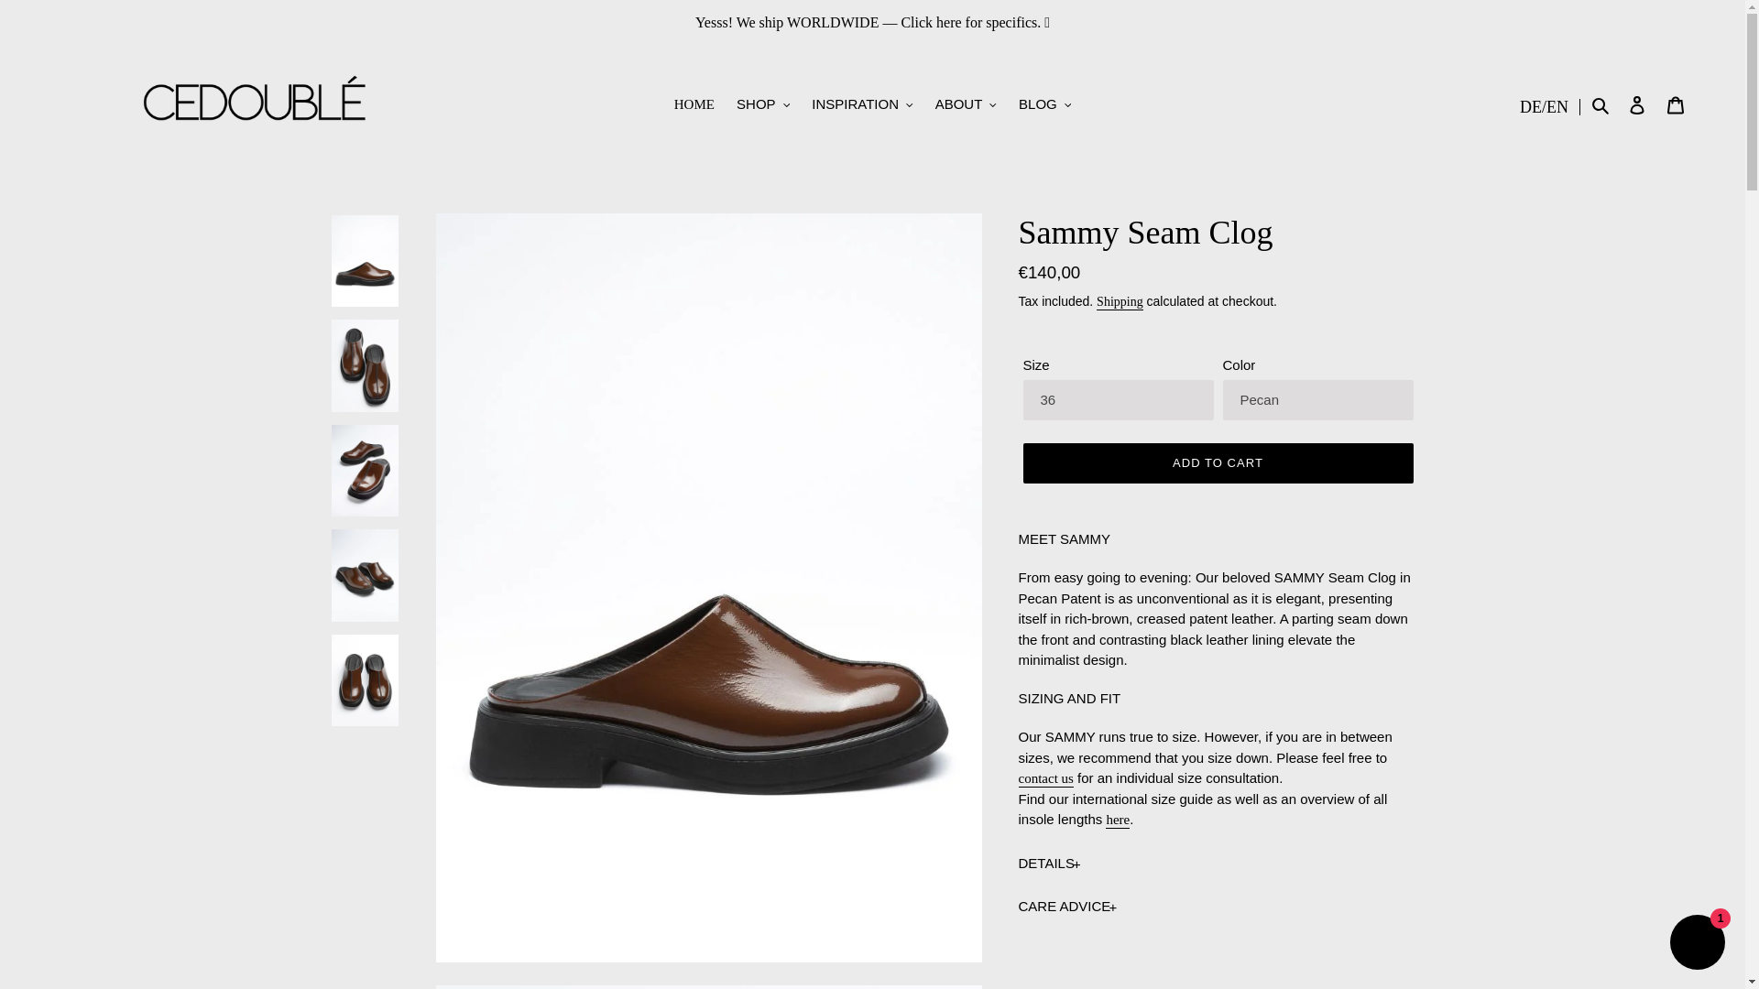 The image size is (1759, 989). Describe the element at coordinates (1697, 944) in the screenshot. I see `Shopify online store chat` at that location.